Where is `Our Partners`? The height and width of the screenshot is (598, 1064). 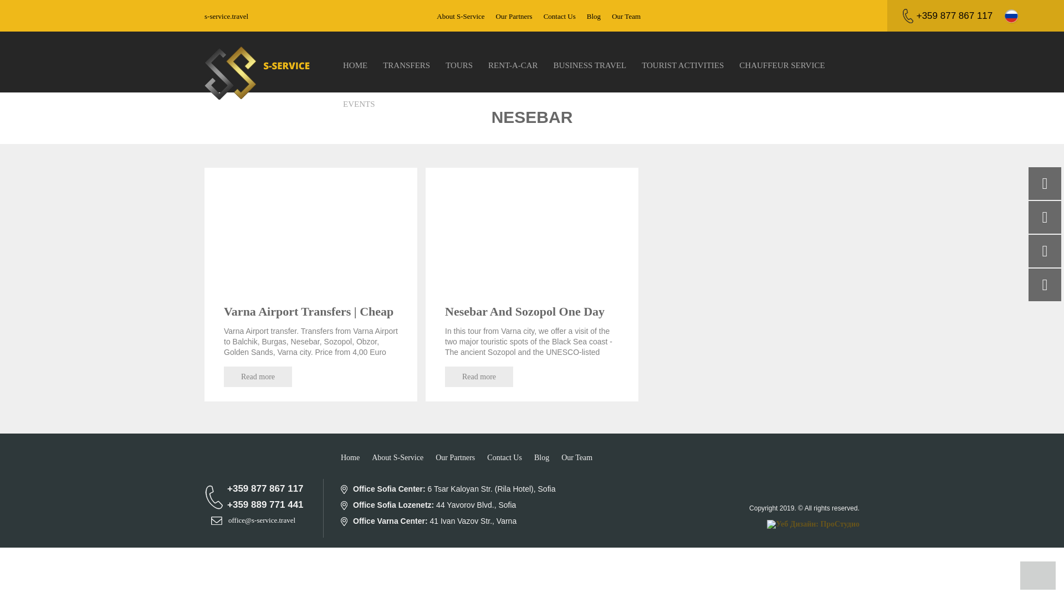
Our Partners is located at coordinates (514, 16).